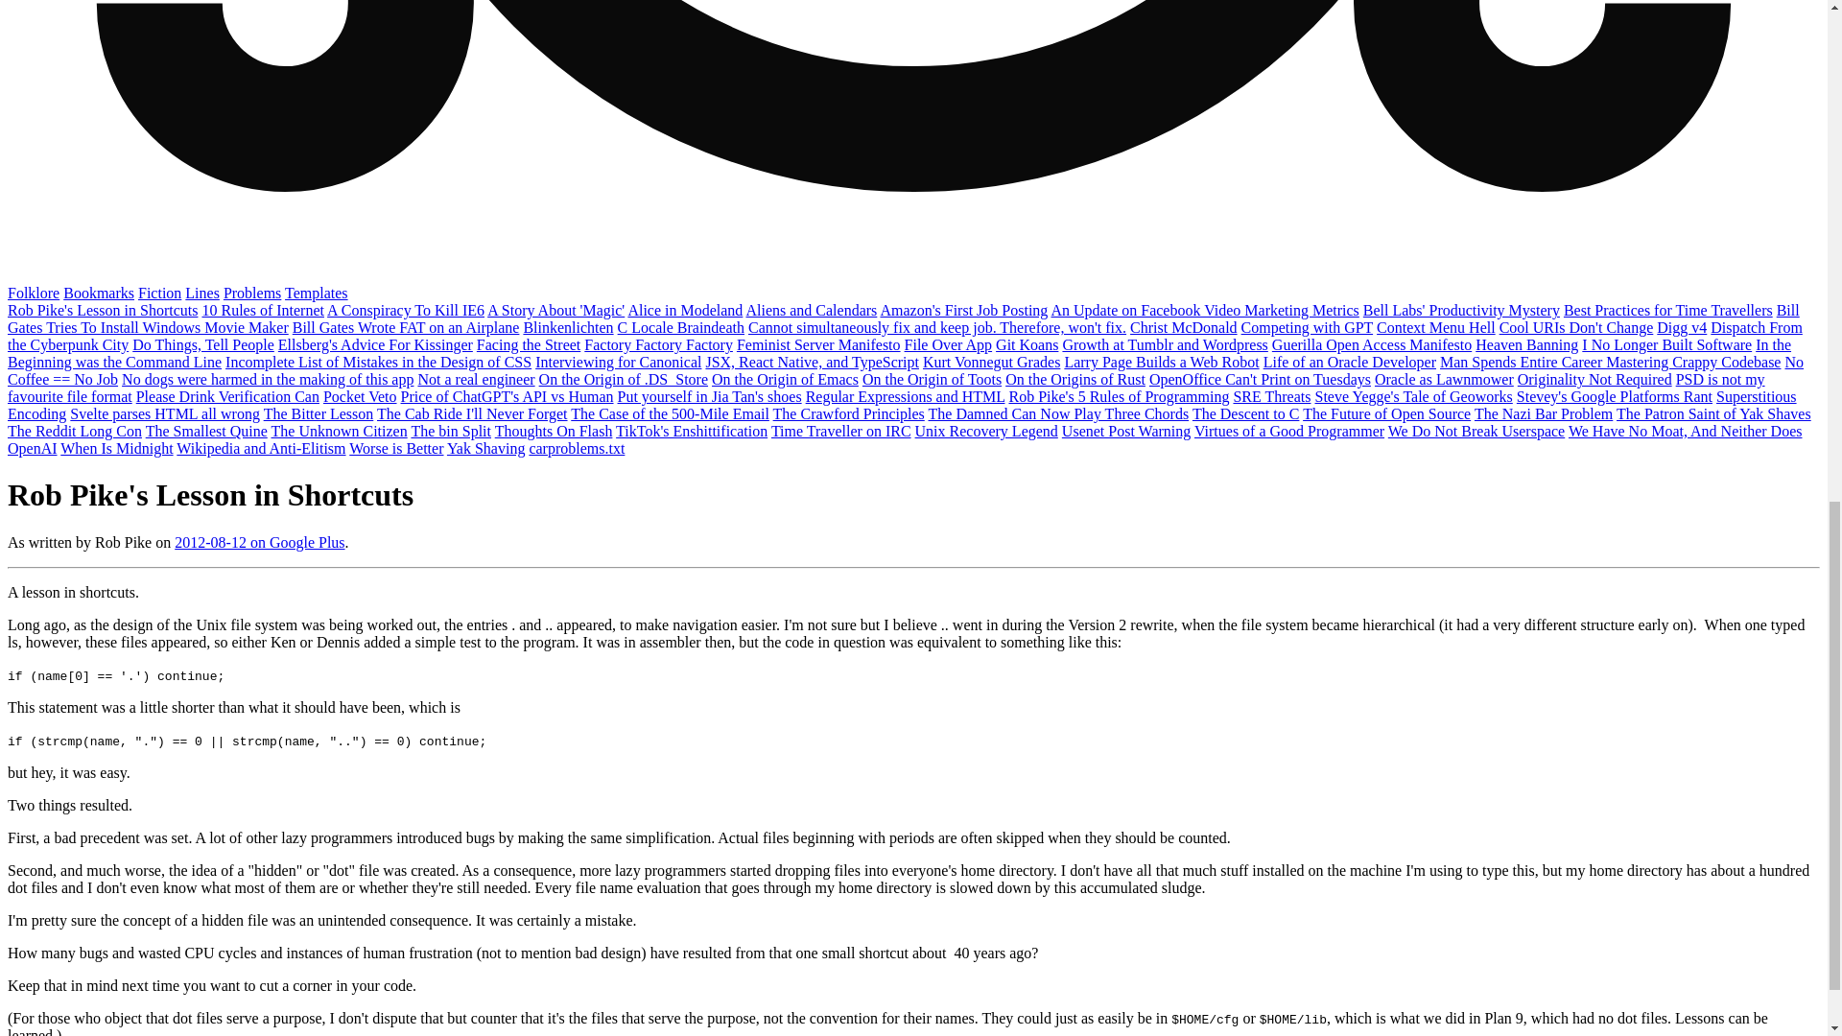  Describe the element at coordinates (262, 310) in the screenshot. I see `10 Rules of Internet` at that location.